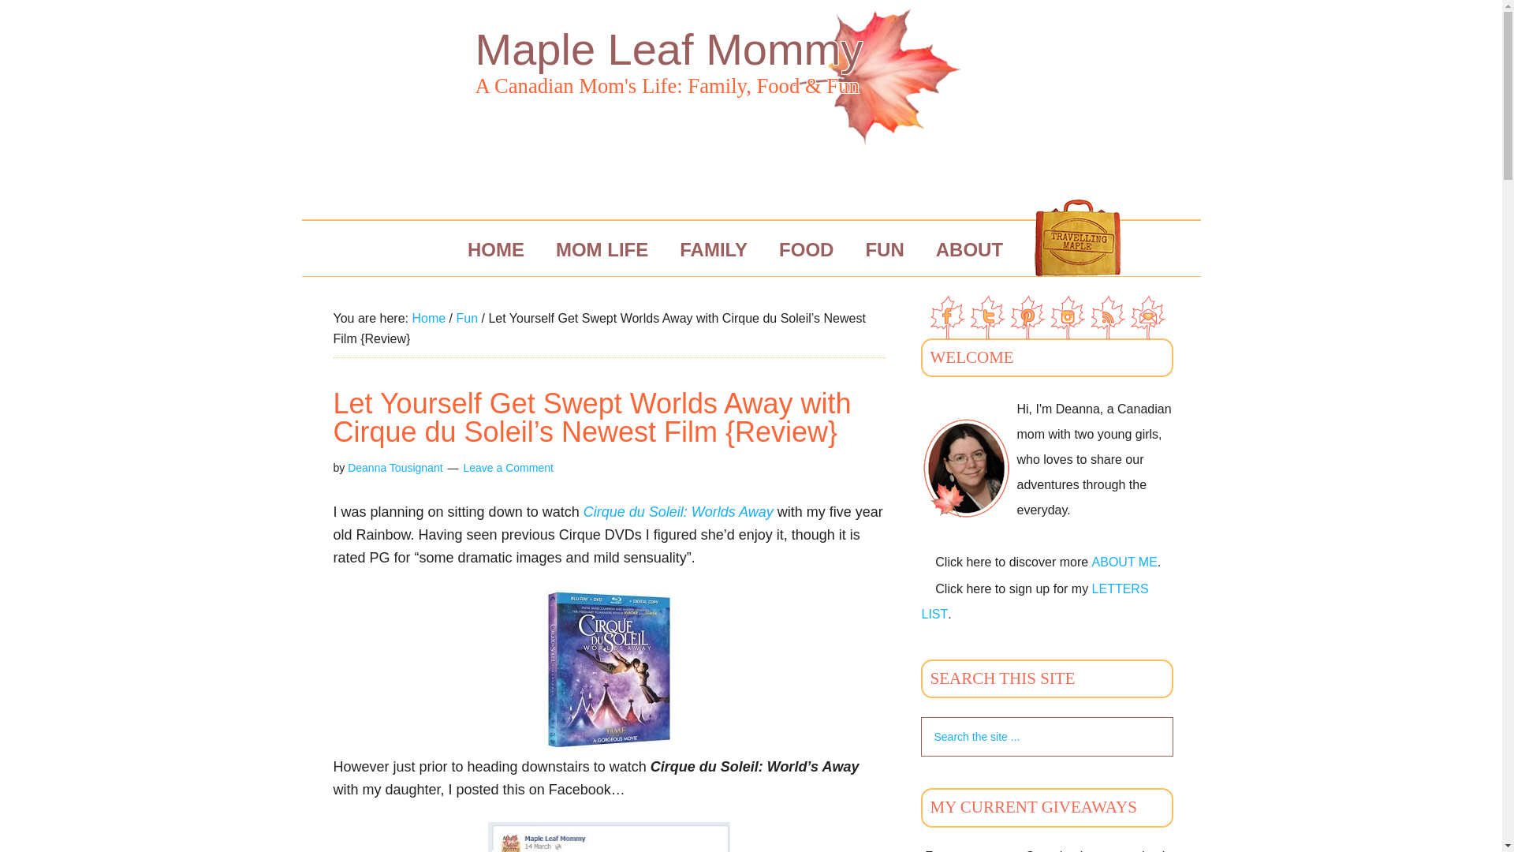 This screenshot has height=852, width=1514. What do you see at coordinates (678, 511) in the screenshot?
I see `Cirque du Soleil: Worlds Away` at bounding box center [678, 511].